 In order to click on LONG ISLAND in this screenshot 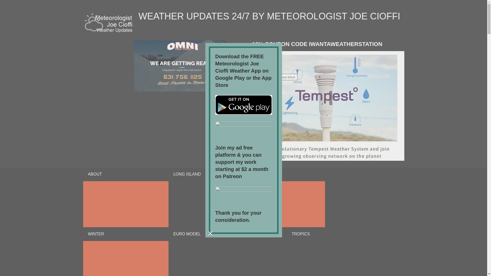, I will do `click(187, 174)`.